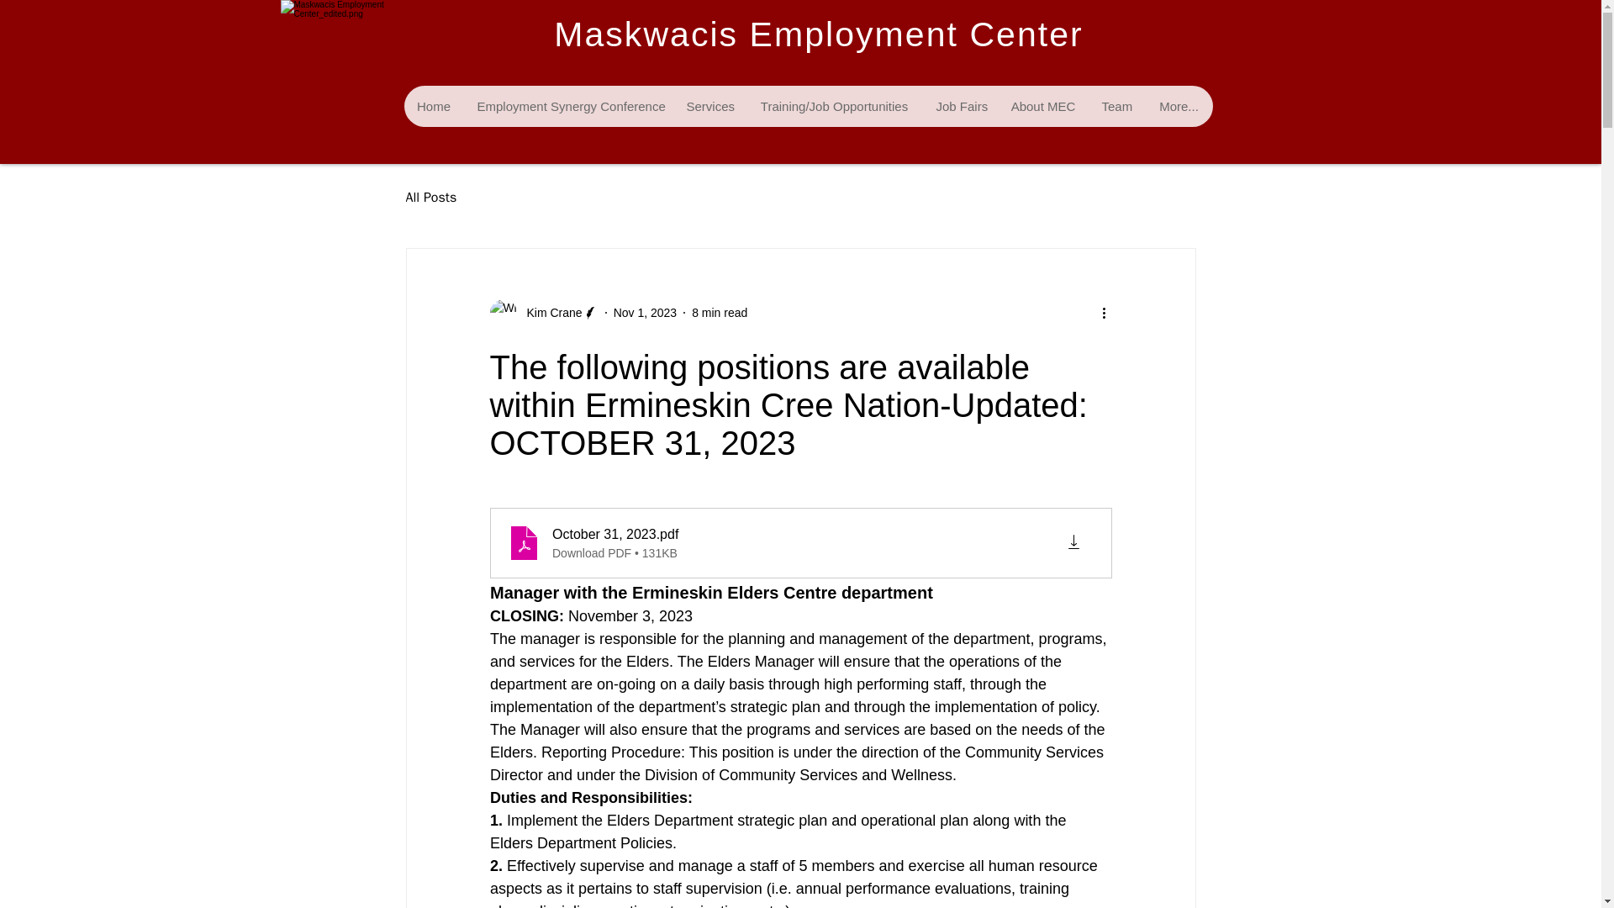  What do you see at coordinates (720, 313) in the screenshot?
I see `8 min read` at bounding box center [720, 313].